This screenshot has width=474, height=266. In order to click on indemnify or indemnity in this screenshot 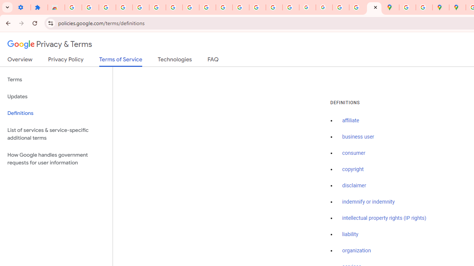, I will do `click(368, 202)`.